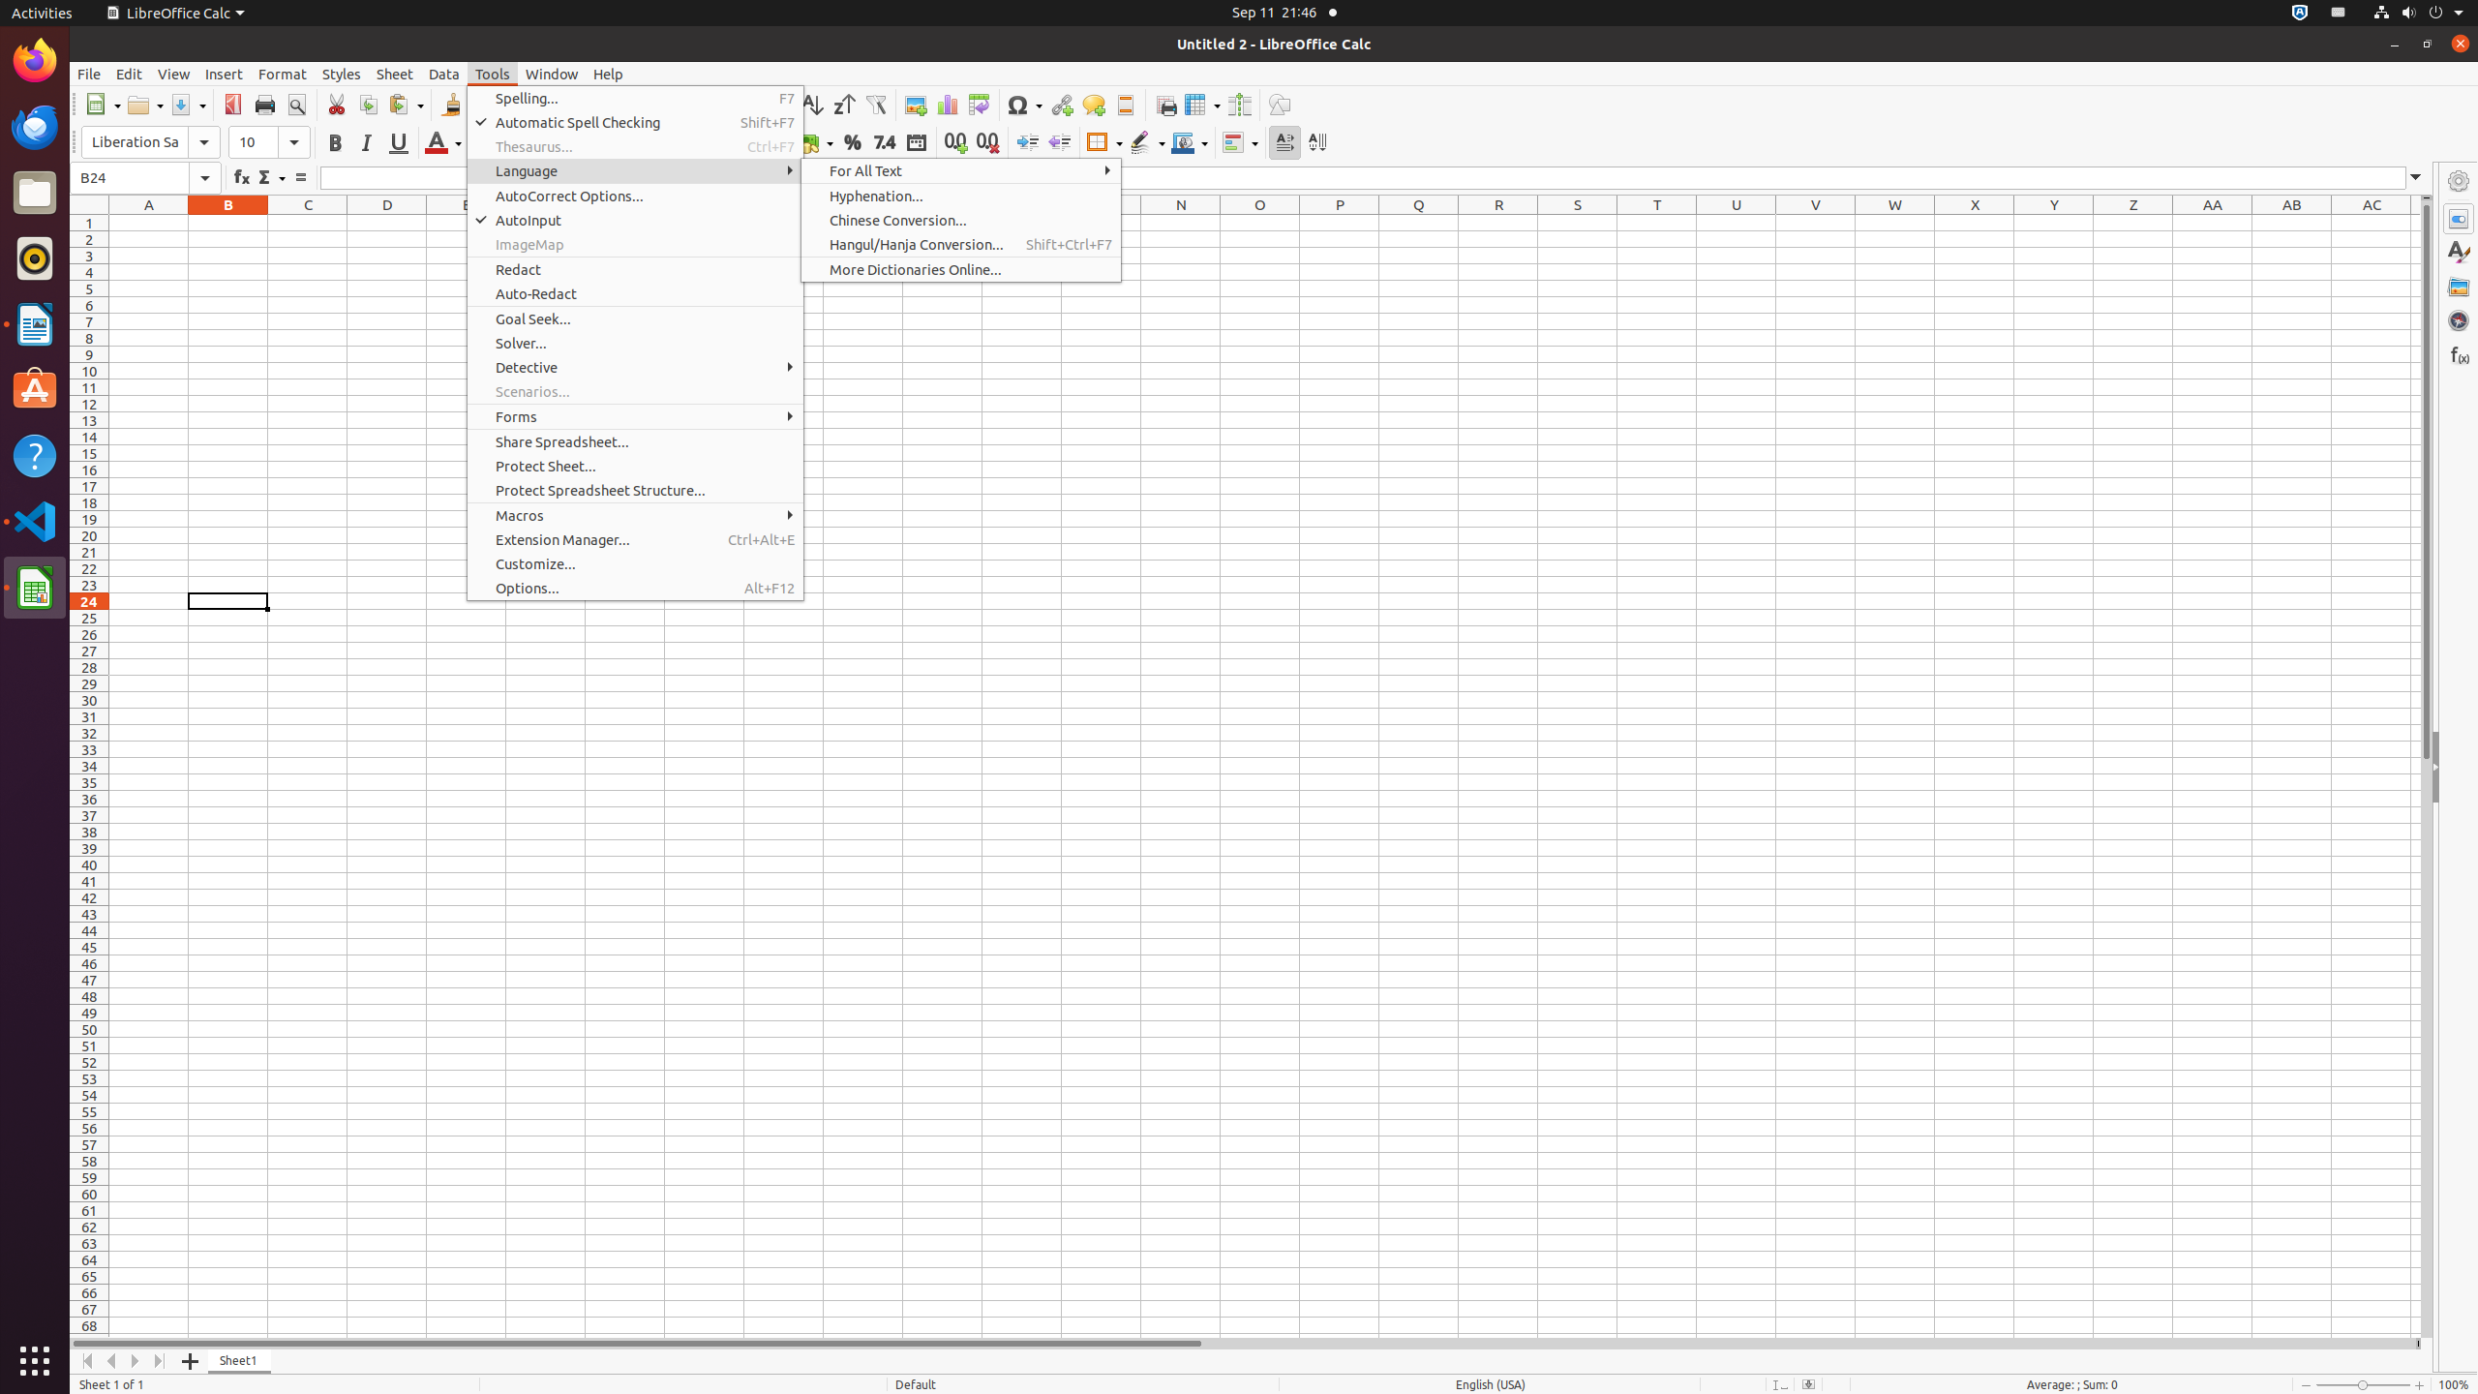 The width and height of the screenshot is (2478, 1394). What do you see at coordinates (625, 223) in the screenshot?
I see `G1` at bounding box center [625, 223].